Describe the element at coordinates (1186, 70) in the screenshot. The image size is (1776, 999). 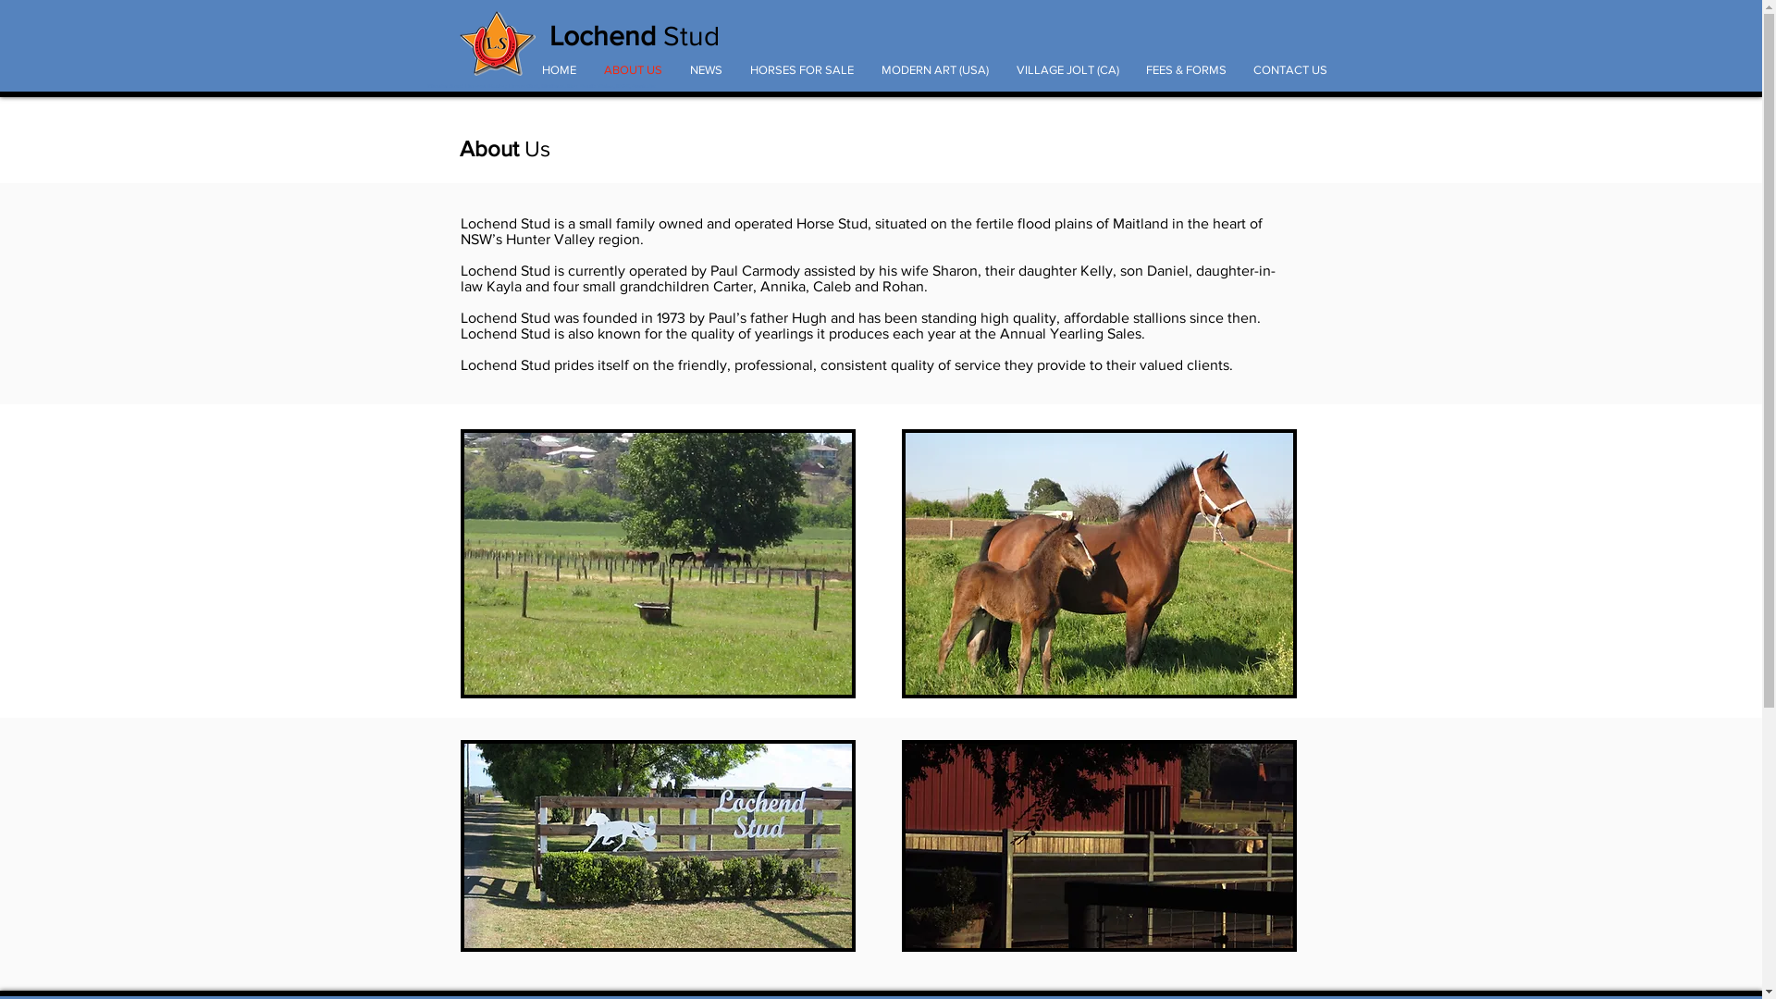
I see `FEES & FORMS` at that location.